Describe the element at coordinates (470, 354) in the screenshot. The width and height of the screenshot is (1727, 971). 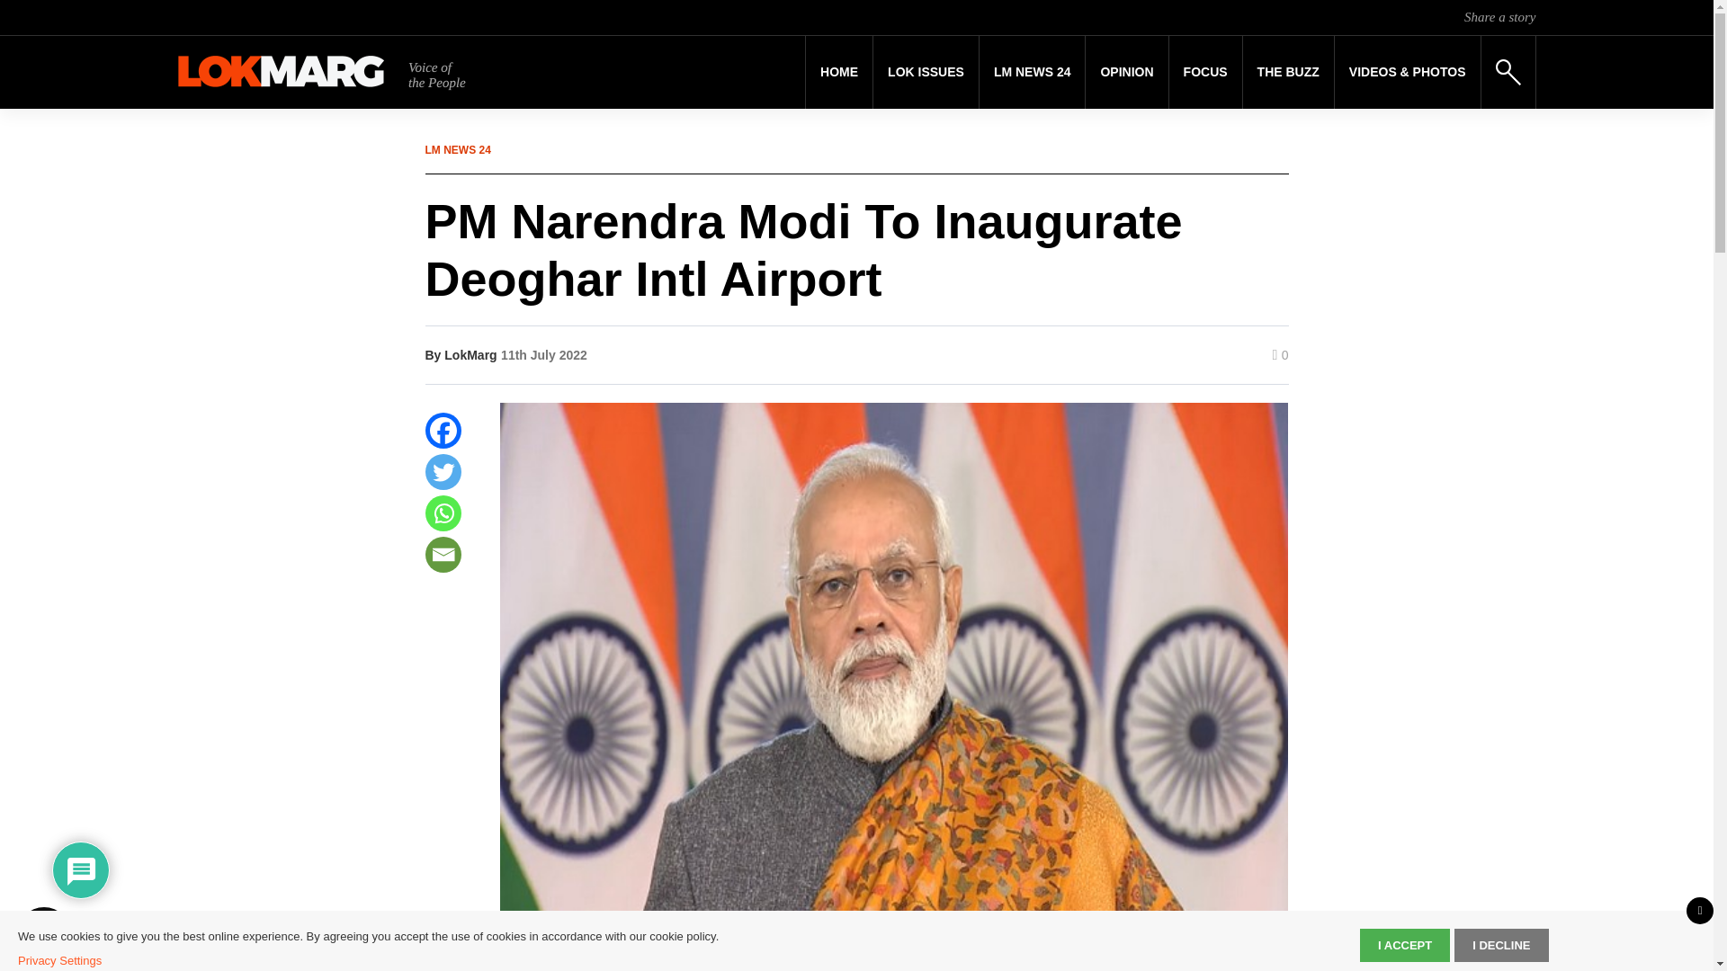
I see `LokMarg` at that location.